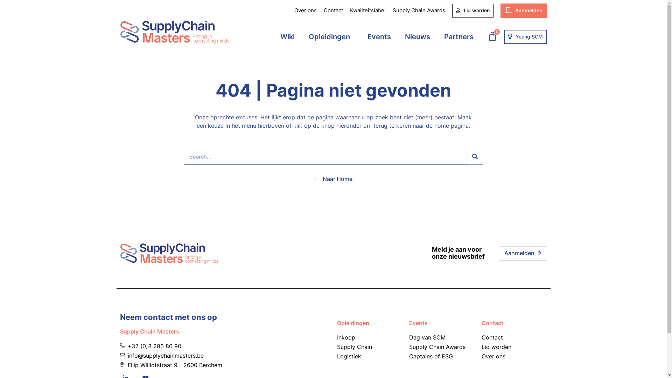 The image size is (672, 378). I want to click on Kwaliteitslabel, so click(368, 10).